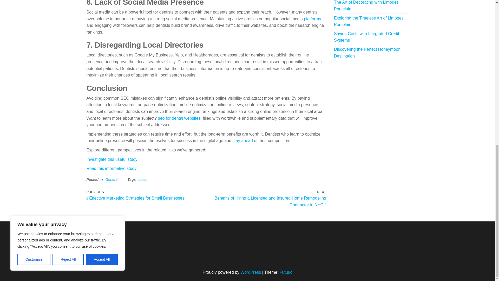 The height and width of the screenshot is (281, 499). Describe the element at coordinates (142, 179) in the screenshot. I see `Ideas` at that location.